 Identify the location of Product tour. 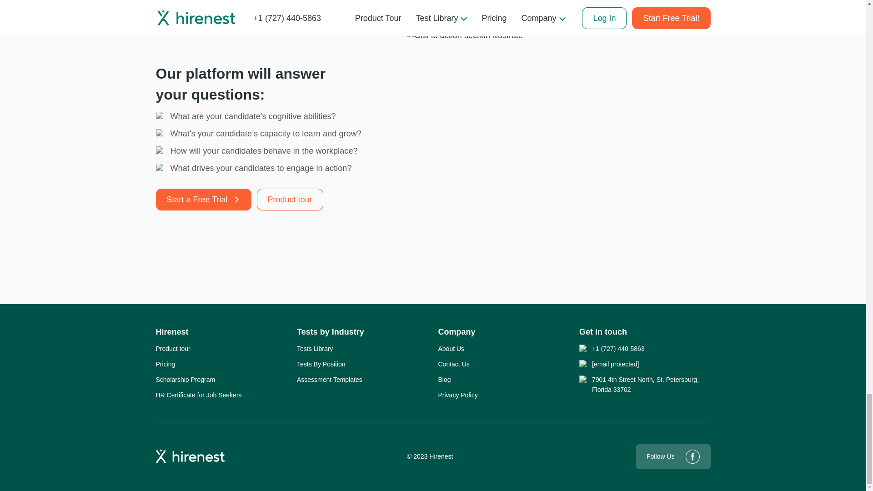
(290, 199).